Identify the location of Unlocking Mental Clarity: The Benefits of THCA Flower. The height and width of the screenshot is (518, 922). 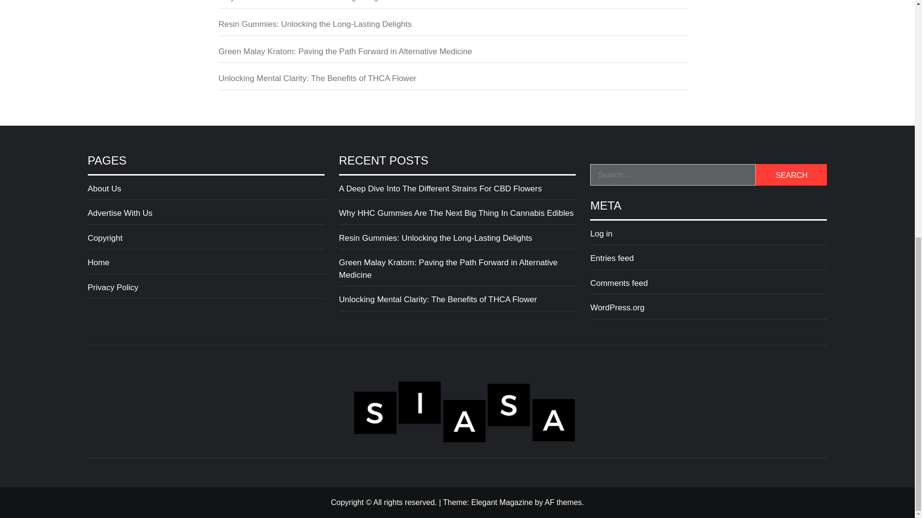
(453, 81).